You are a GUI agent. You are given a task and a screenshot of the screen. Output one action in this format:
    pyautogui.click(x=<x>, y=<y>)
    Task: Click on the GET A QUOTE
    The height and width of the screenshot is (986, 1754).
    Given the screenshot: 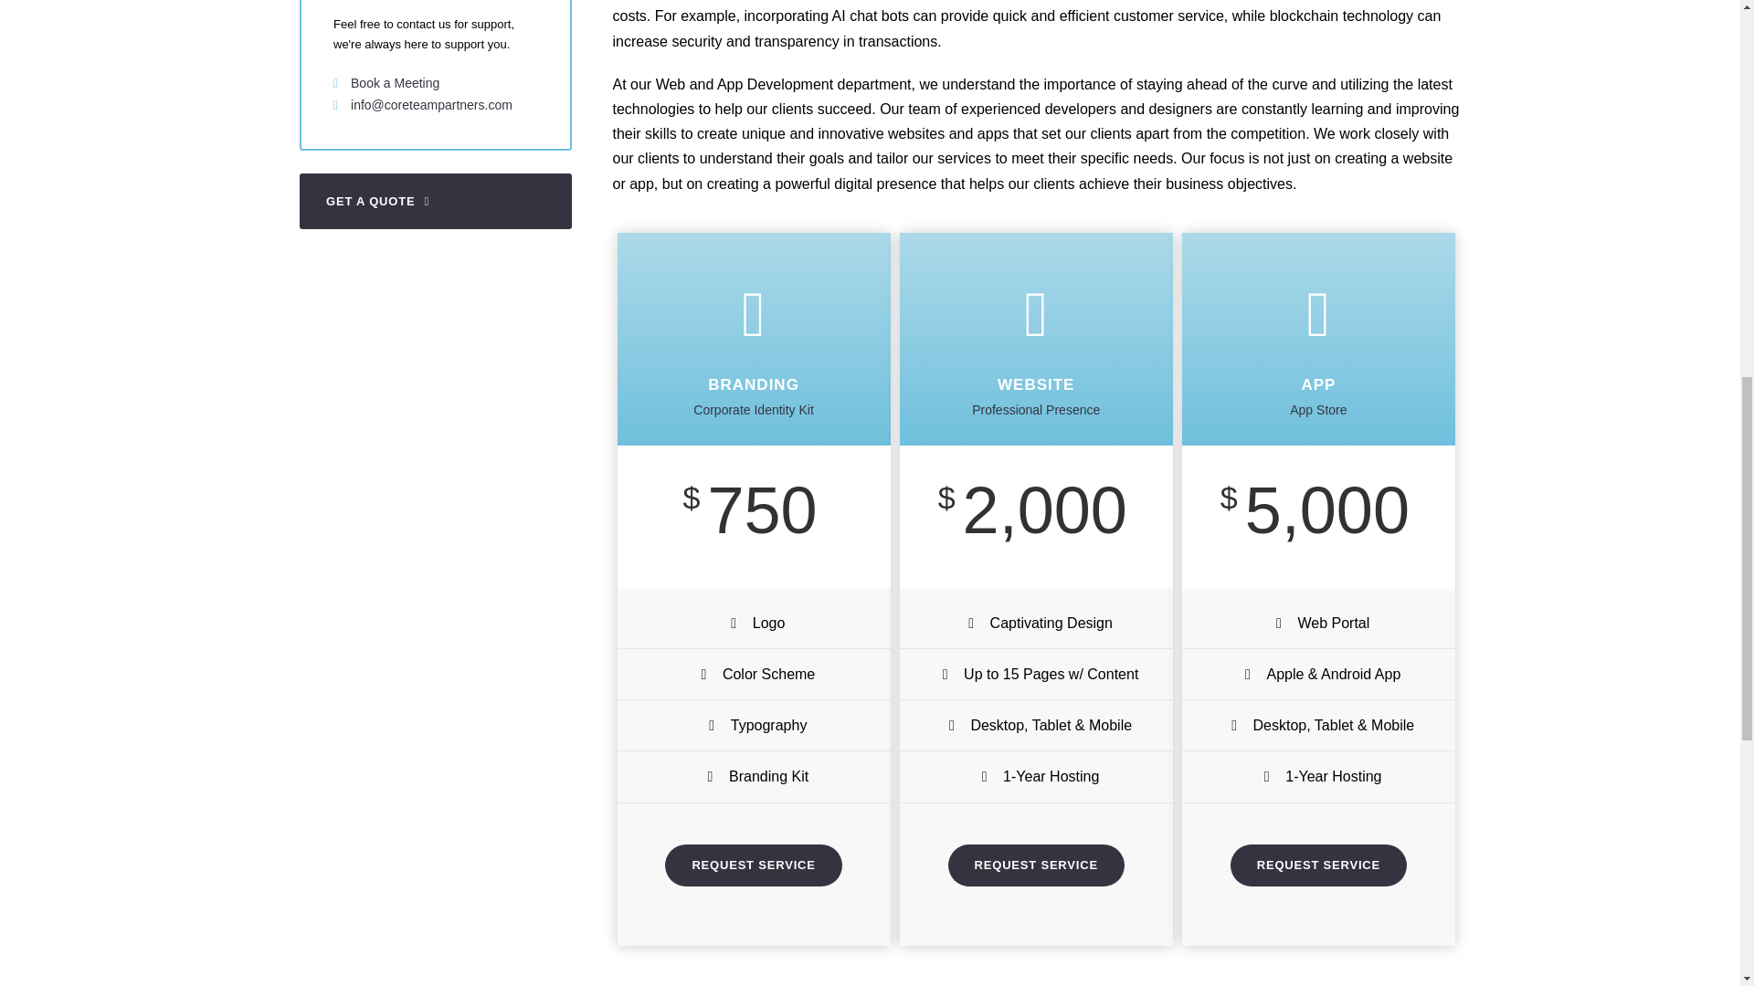 What is the action you would take?
    pyautogui.click(x=435, y=201)
    